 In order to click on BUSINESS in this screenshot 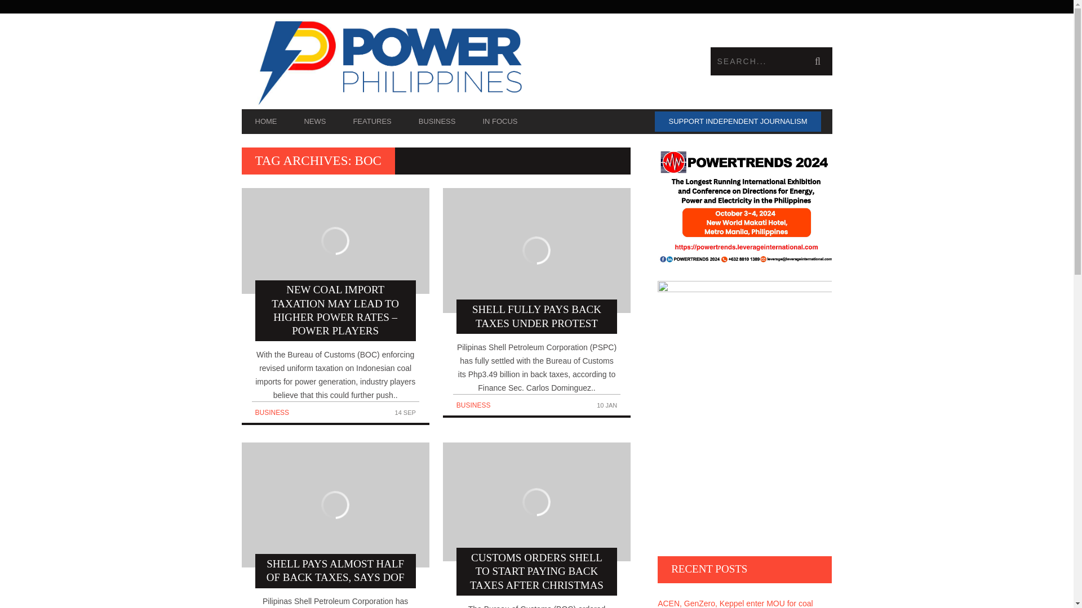, I will do `click(437, 122)`.